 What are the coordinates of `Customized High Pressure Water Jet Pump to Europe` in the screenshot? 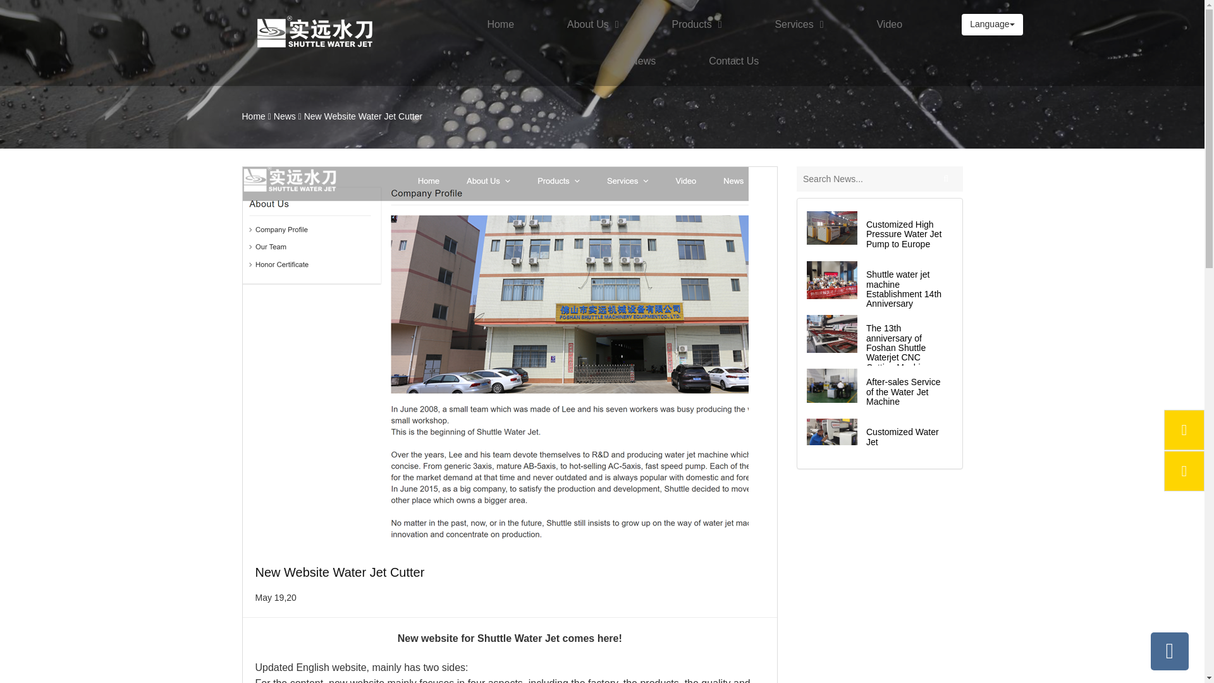 It's located at (904, 234).